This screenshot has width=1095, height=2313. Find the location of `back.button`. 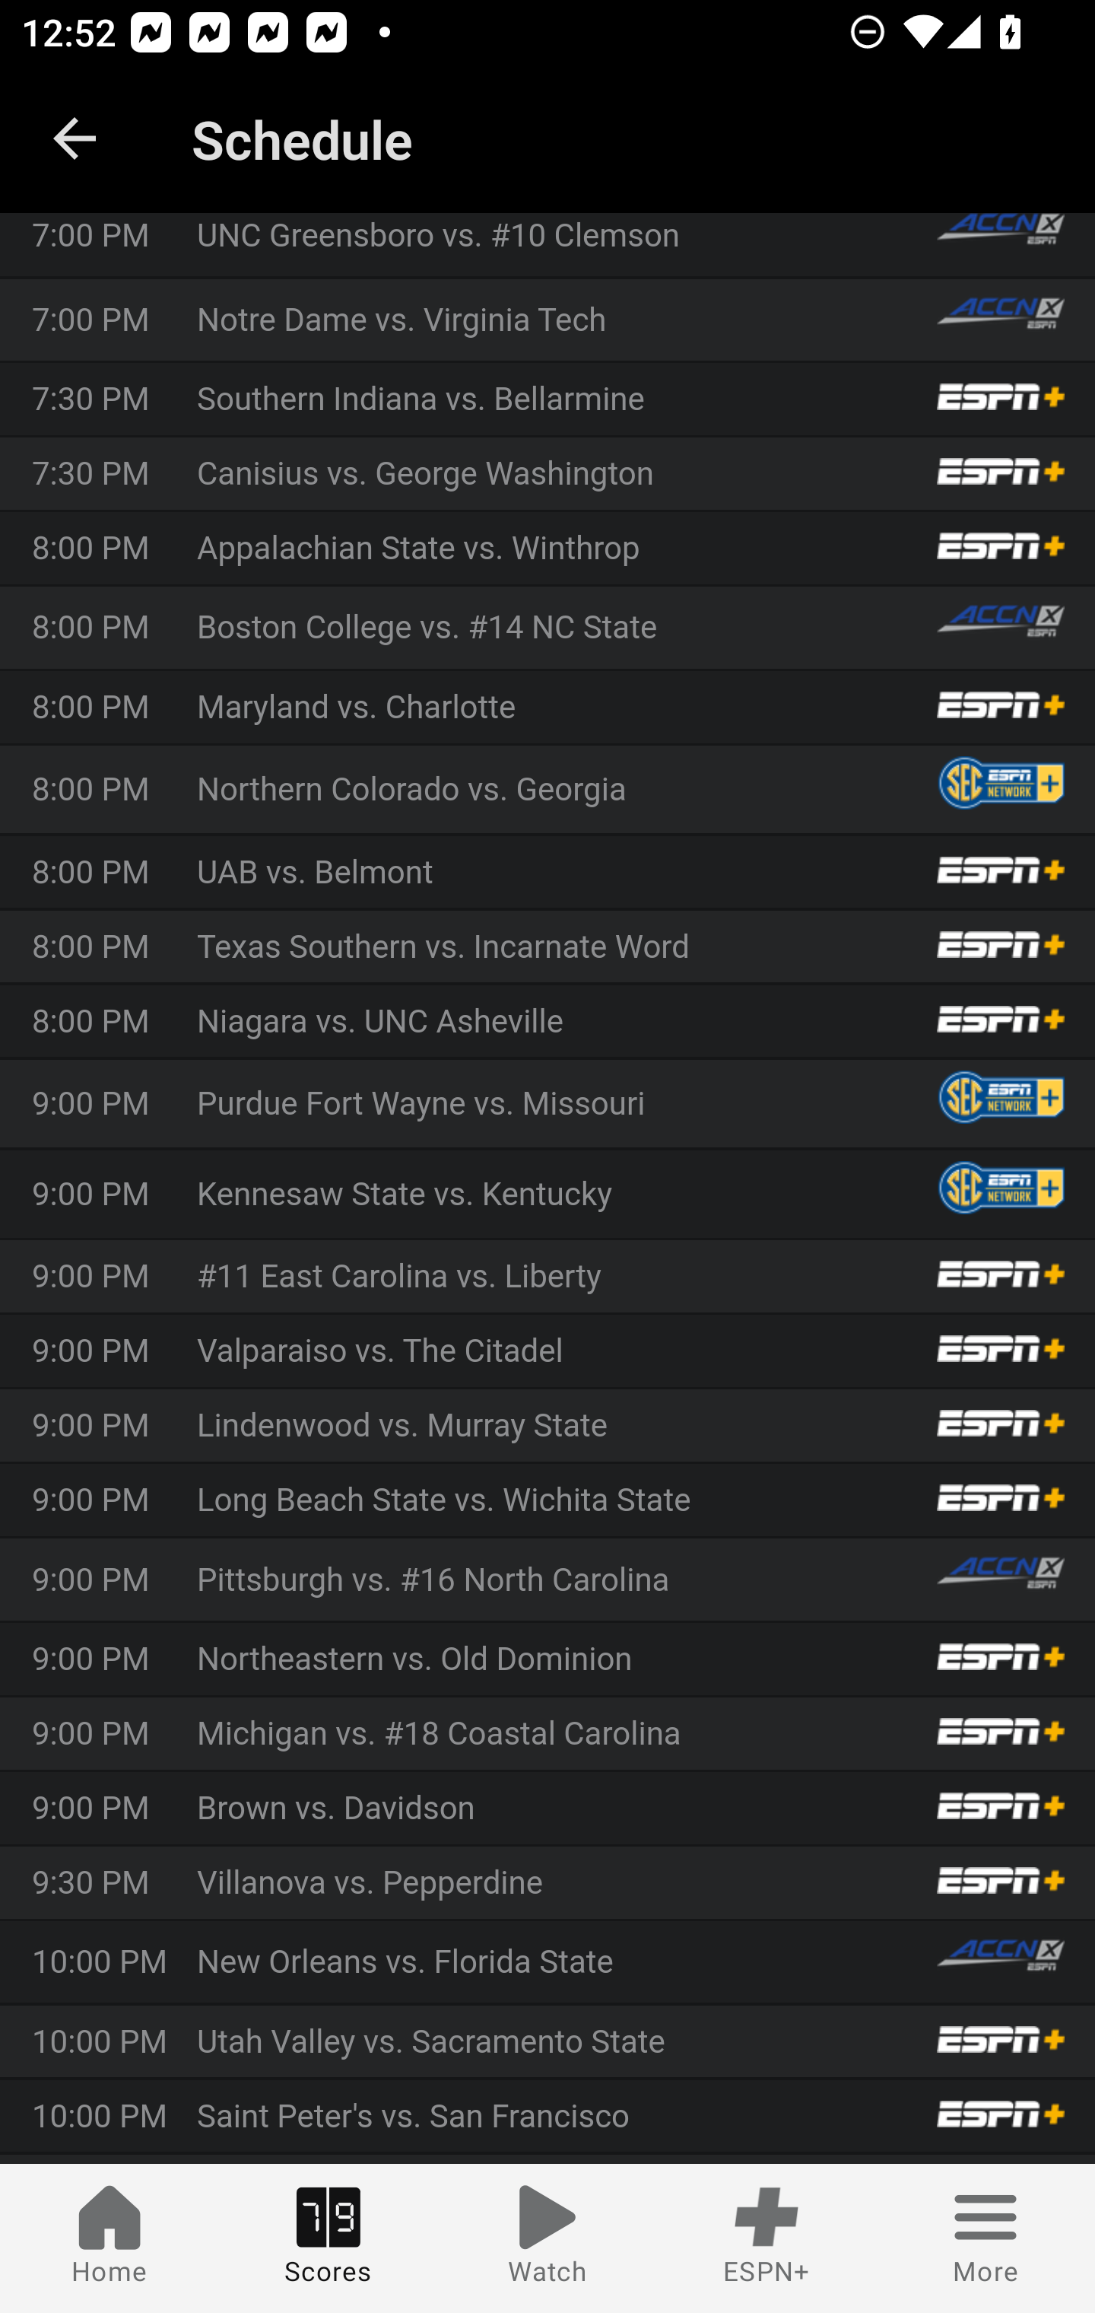

back.button is located at coordinates (75, 138).